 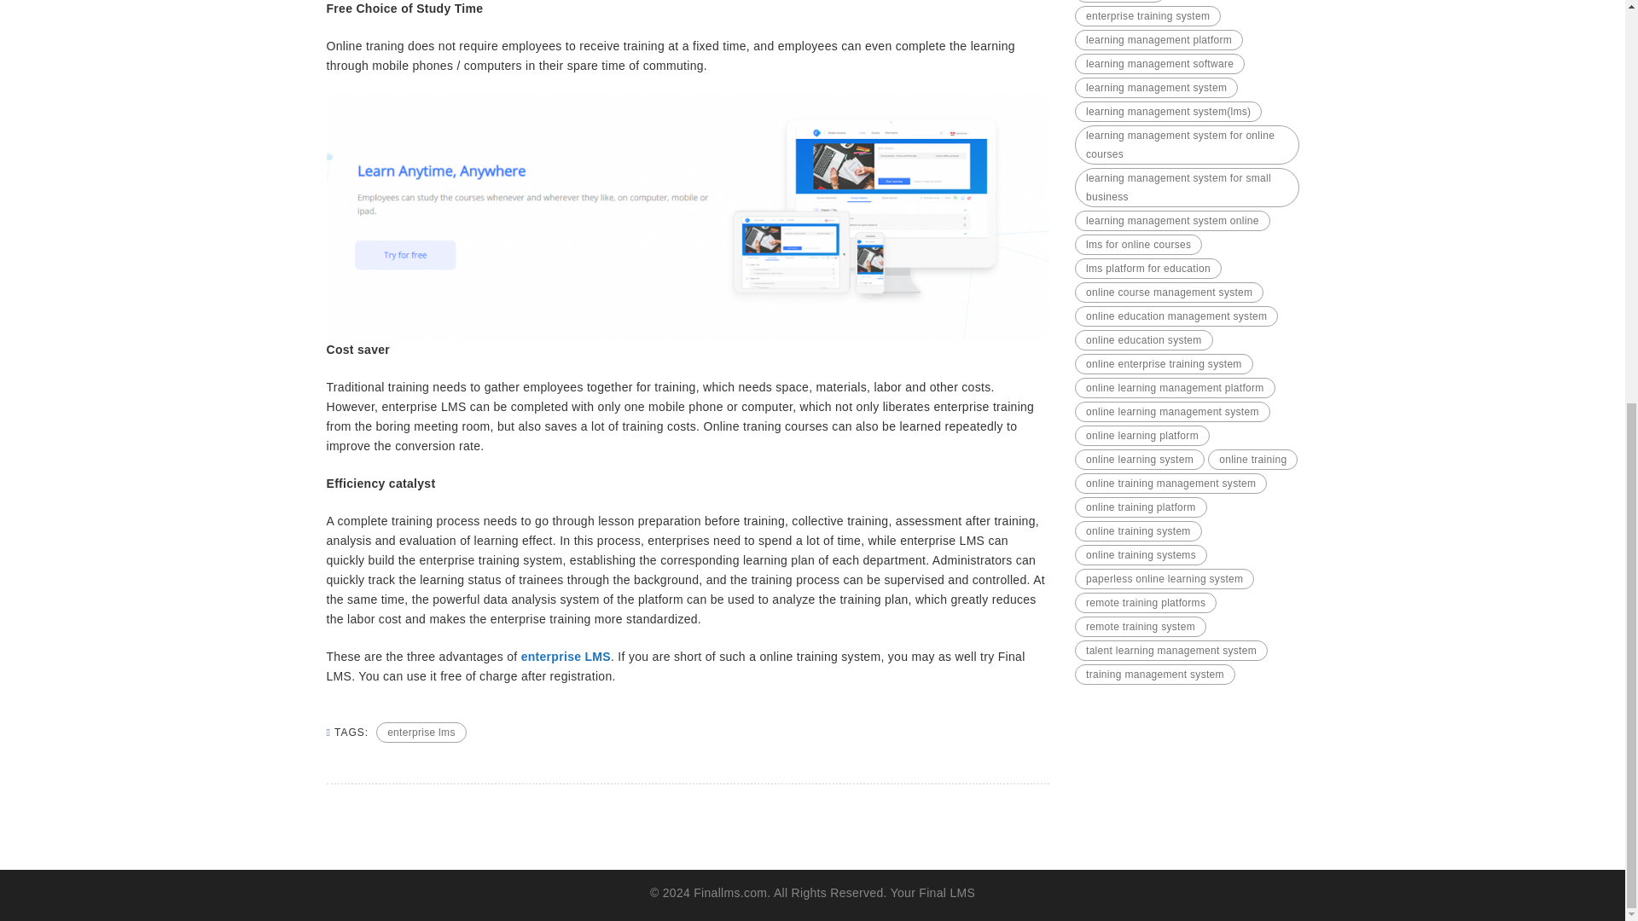 What do you see at coordinates (1156, 87) in the screenshot?
I see `learning management system` at bounding box center [1156, 87].